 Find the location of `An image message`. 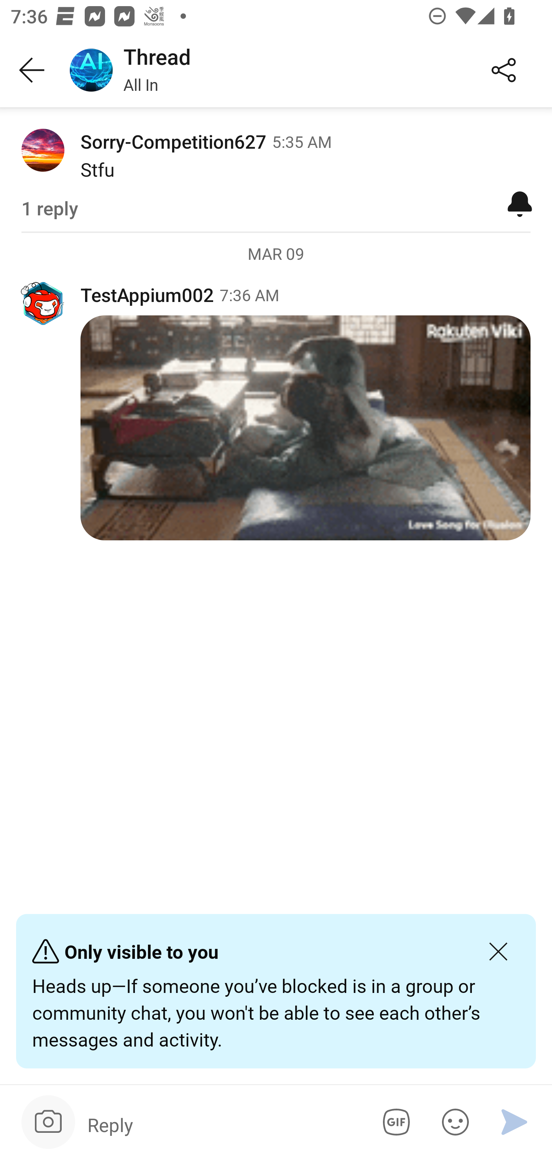

An image message is located at coordinates (305, 428).